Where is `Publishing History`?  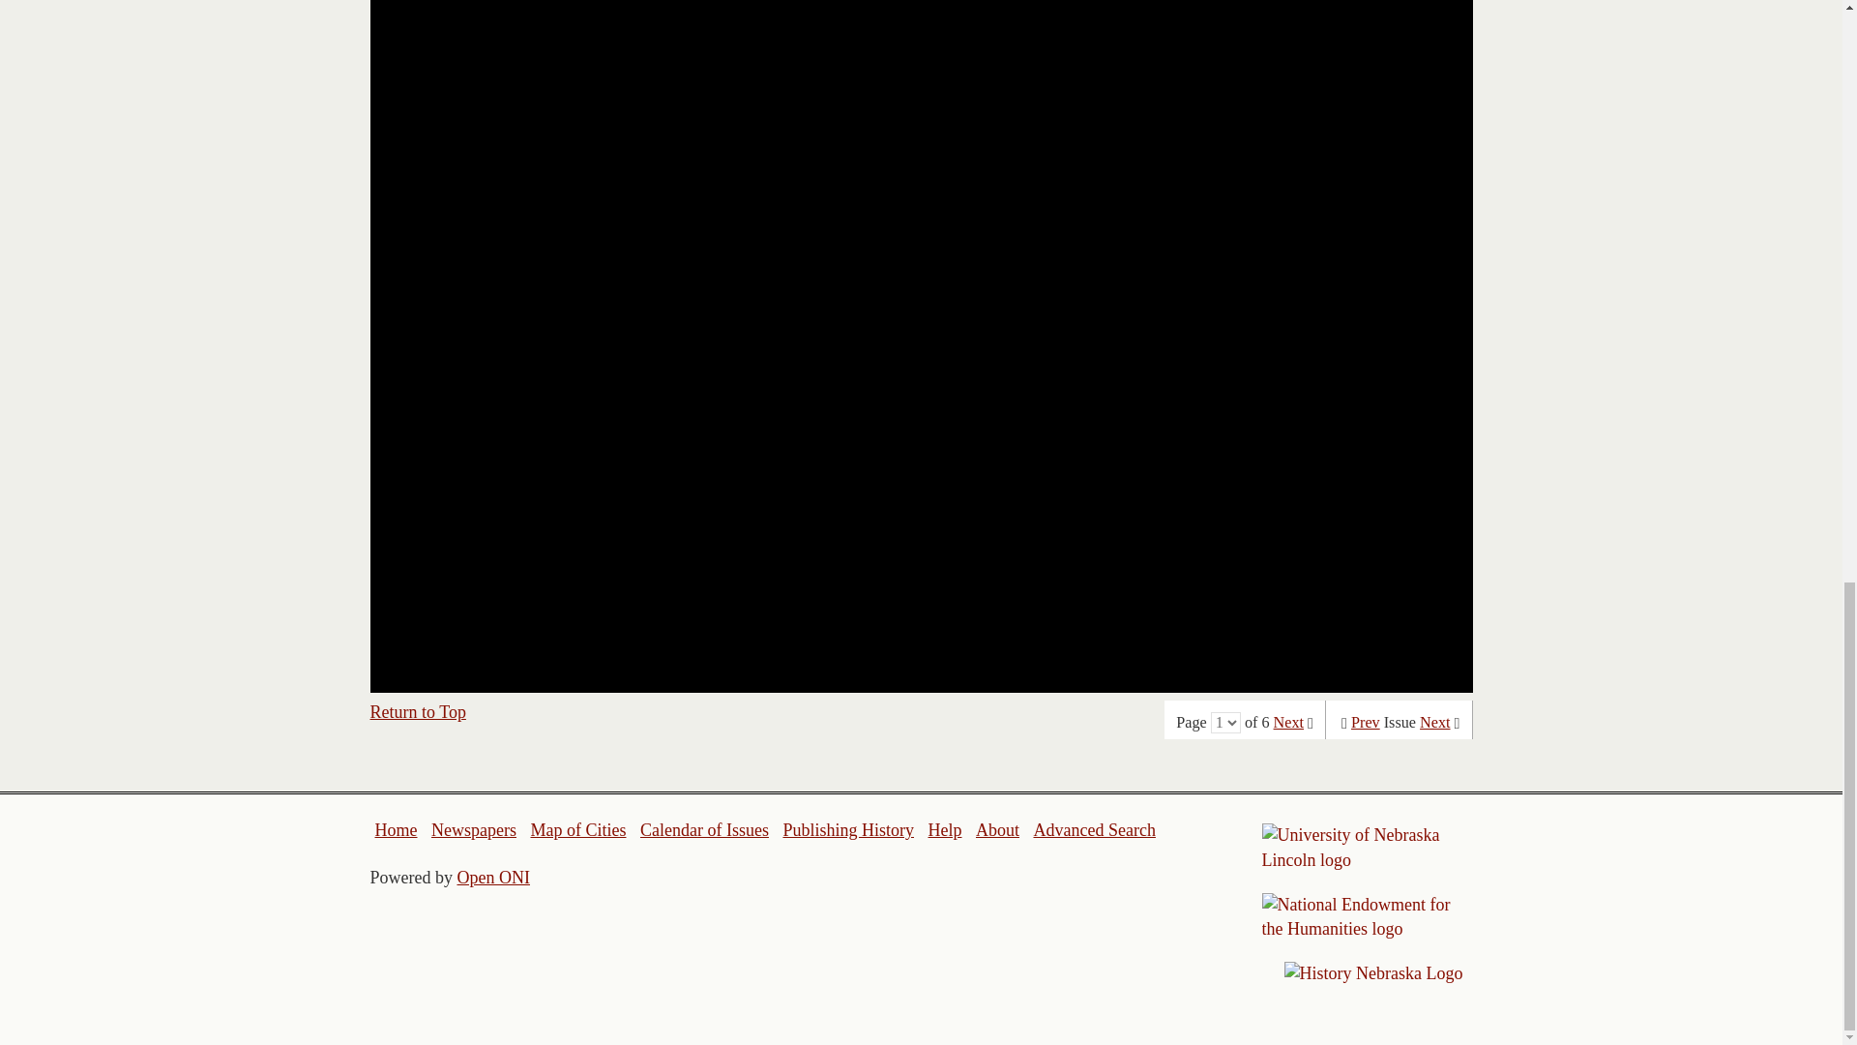
Publishing History is located at coordinates (847, 830).